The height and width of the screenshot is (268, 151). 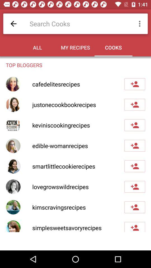 What do you see at coordinates (135, 146) in the screenshot?
I see `add blogger to my list` at bounding box center [135, 146].